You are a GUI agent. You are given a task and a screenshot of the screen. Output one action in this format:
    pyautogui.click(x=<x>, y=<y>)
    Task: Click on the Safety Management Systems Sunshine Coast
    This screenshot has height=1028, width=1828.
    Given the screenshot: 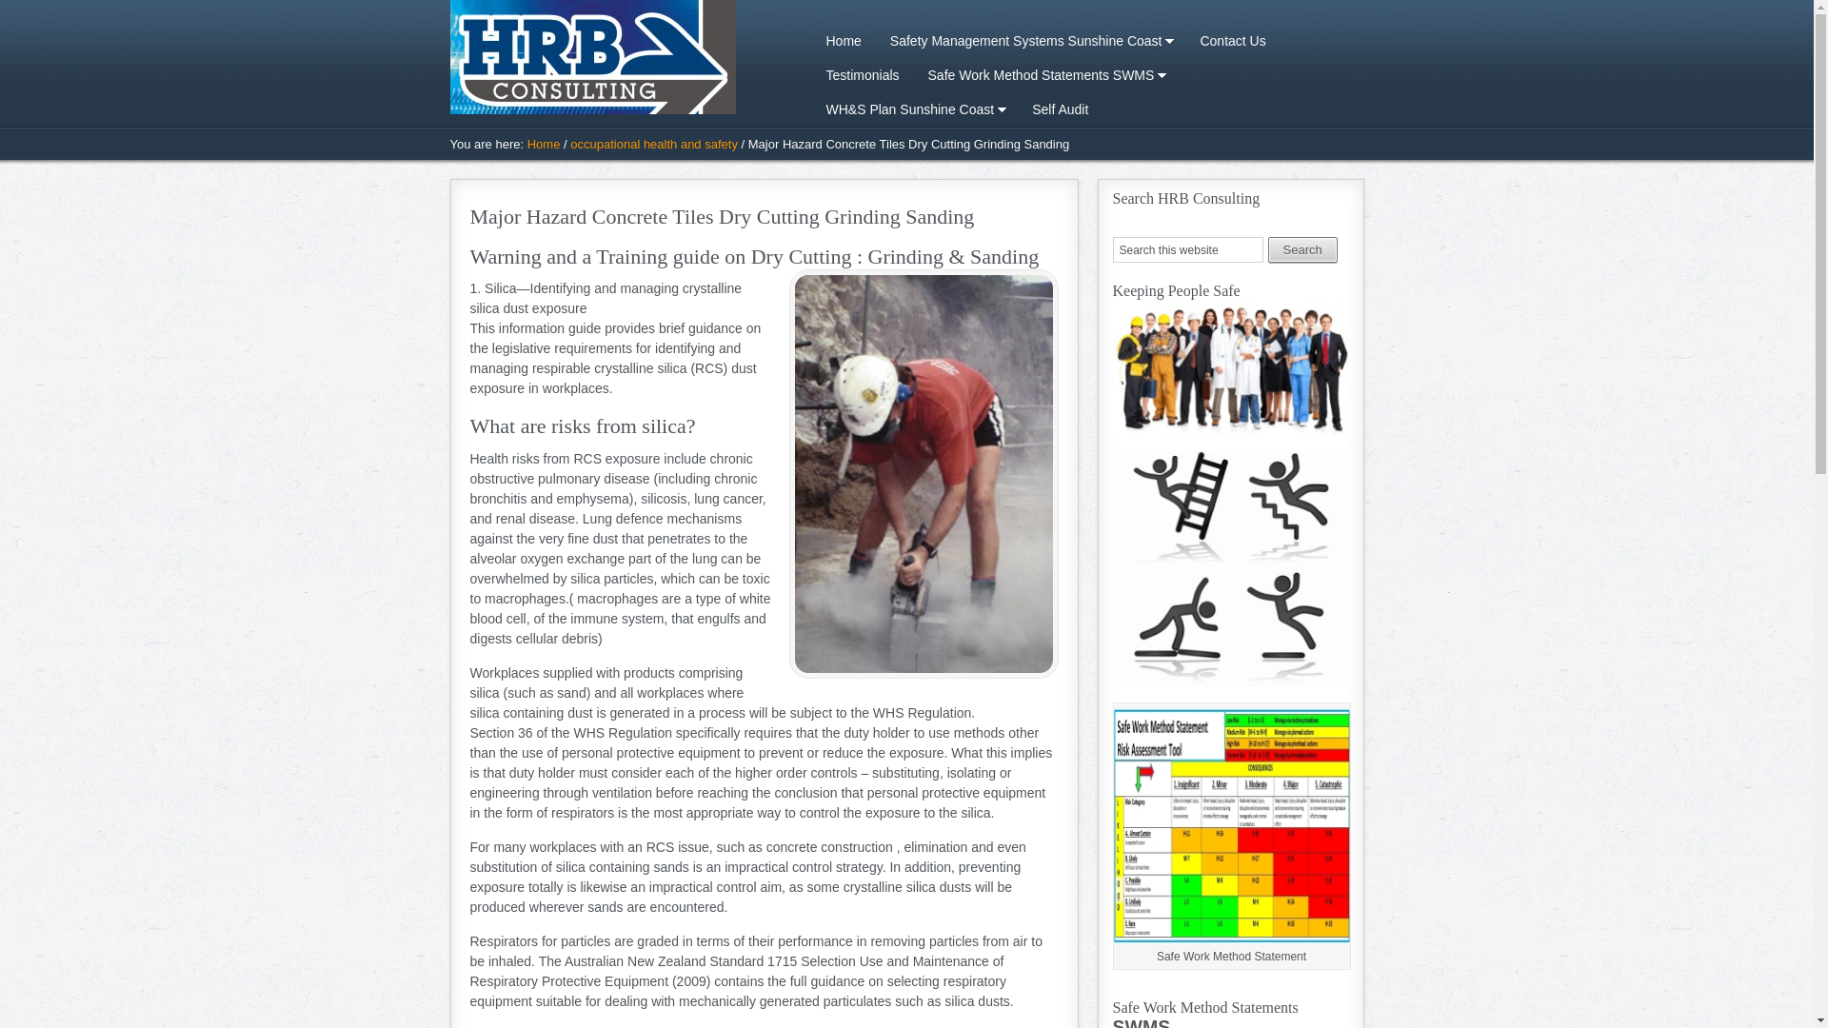 What is the action you would take?
    pyautogui.click(x=1031, y=41)
    